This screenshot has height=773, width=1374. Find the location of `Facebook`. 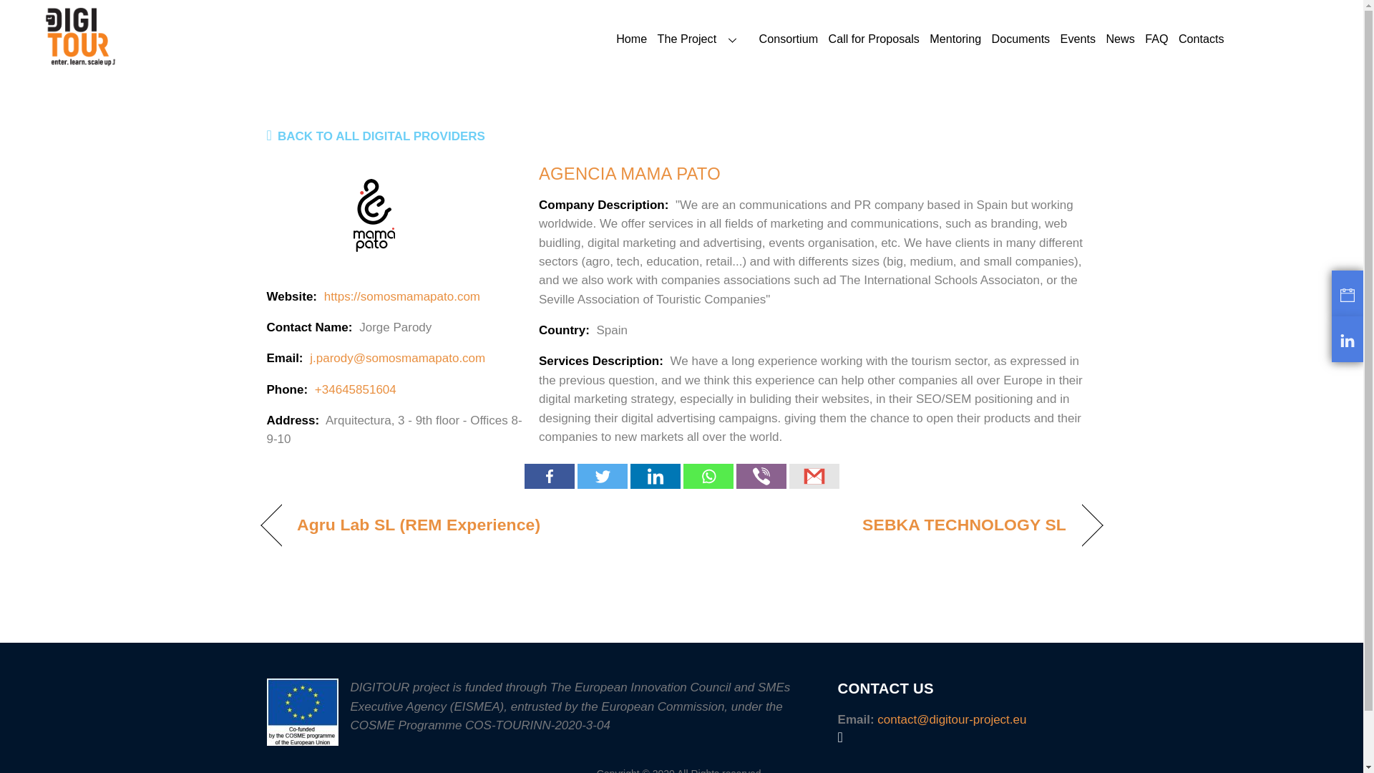

Facebook is located at coordinates (548, 476).